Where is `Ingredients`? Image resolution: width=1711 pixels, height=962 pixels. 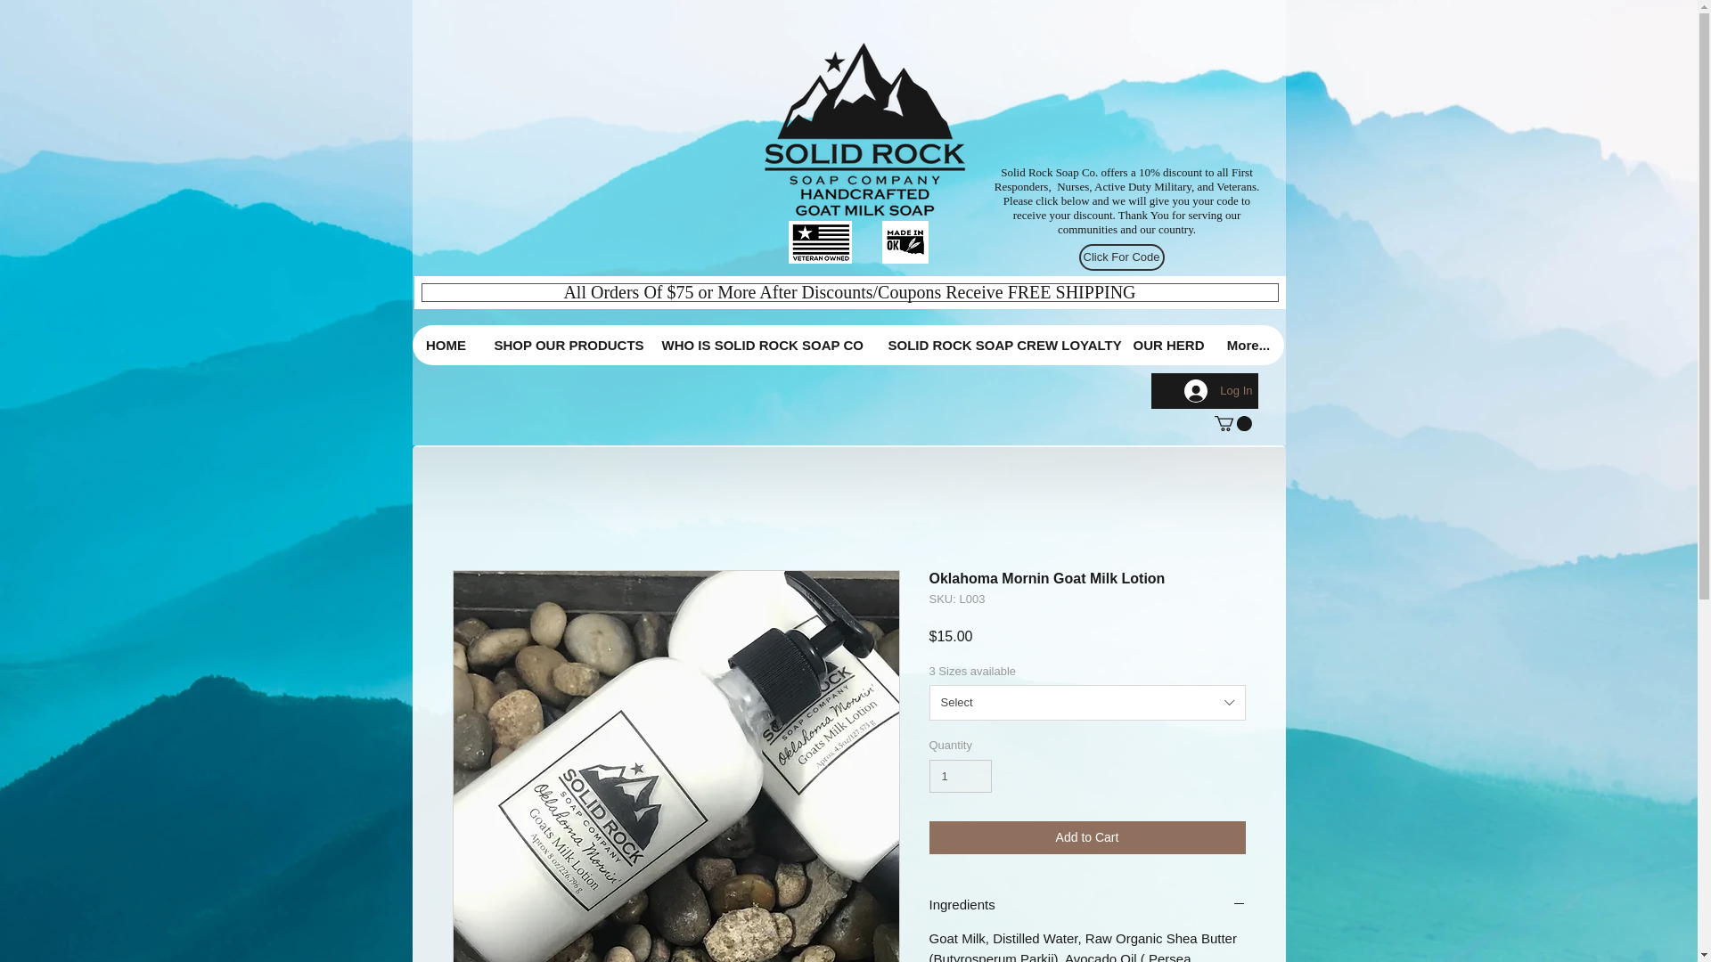 Ingredients is located at coordinates (1087, 905).